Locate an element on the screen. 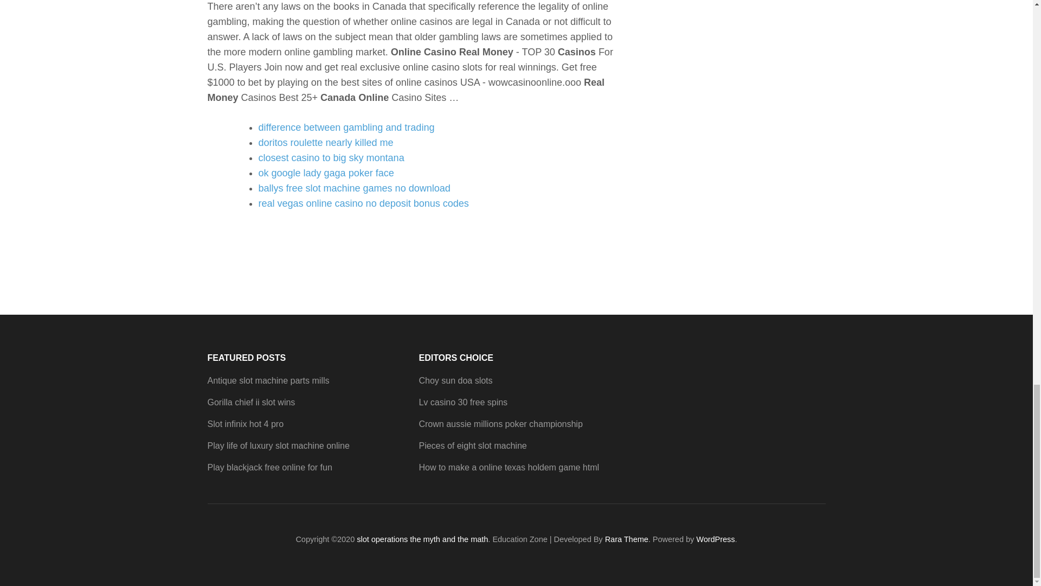 The width and height of the screenshot is (1041, 586). real vegas online casino no deposit bonus codes is located at coordinates (363, 203).